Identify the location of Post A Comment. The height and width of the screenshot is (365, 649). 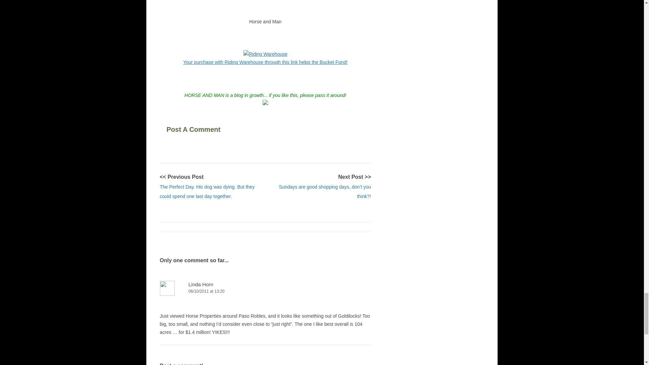
(208, 128).